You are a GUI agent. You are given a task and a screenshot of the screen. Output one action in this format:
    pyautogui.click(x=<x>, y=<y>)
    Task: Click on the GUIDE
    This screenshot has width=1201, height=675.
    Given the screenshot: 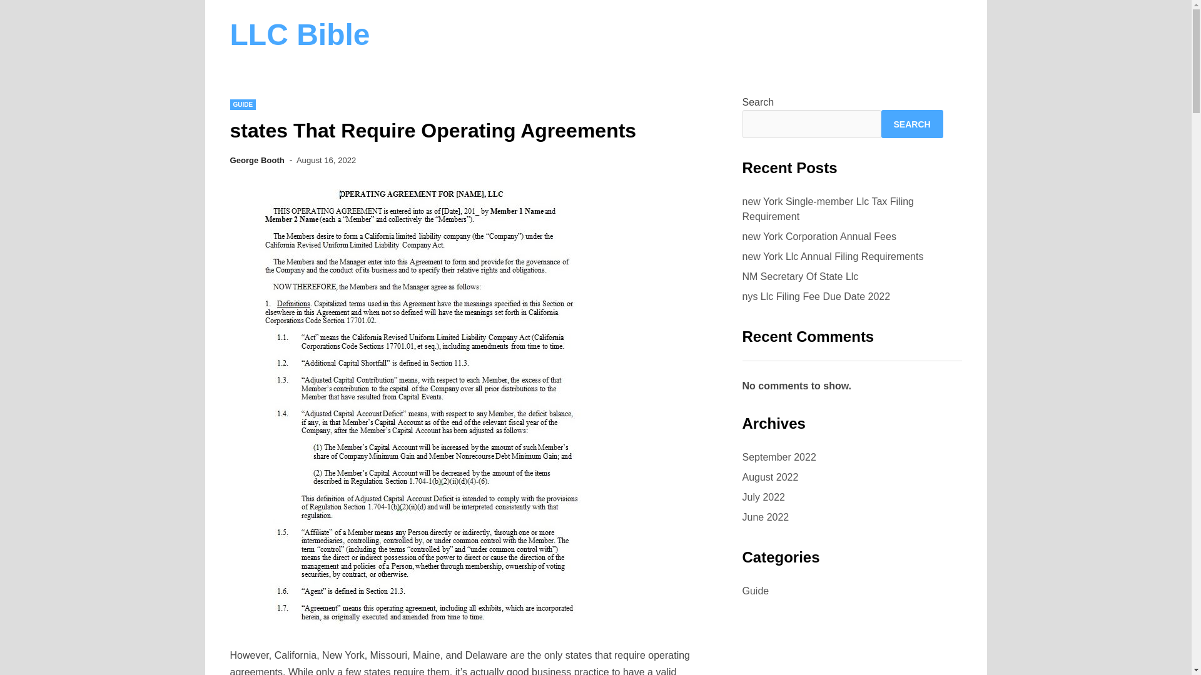 What is the action you would take?
    pyautogui.click(x=243, y=104)
    